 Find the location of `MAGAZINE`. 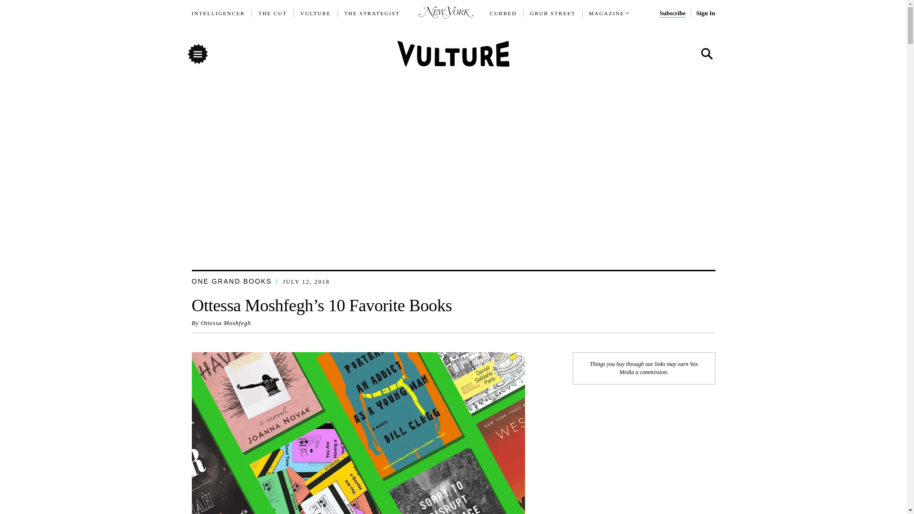

MAGAZINE is located at coordinates (606, 13).